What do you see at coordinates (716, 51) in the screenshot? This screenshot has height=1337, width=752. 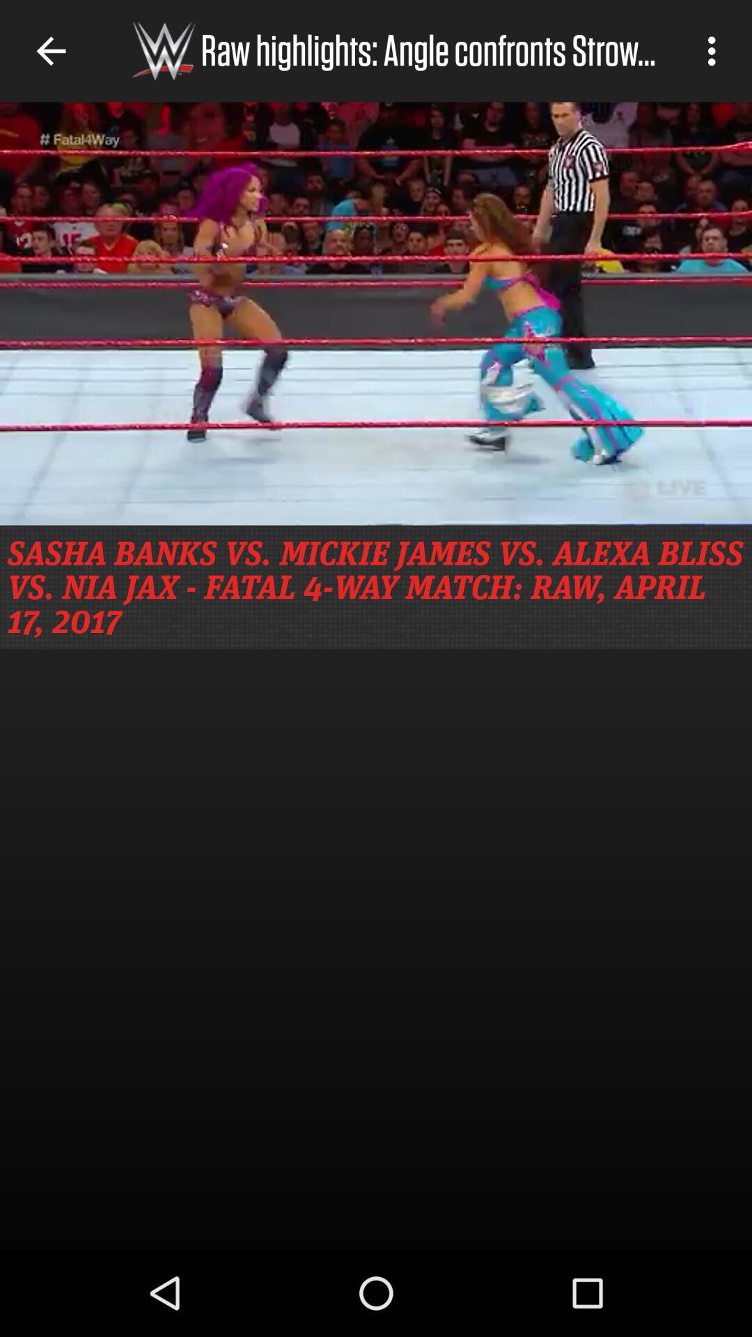 I see `click icon next to the raw highlights angle item` at bounding box center [716, 51].